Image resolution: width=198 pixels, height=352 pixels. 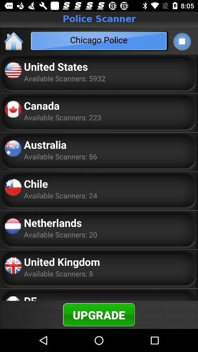 I want to click on flip until united kingdom item, so click(x=62, y=262).